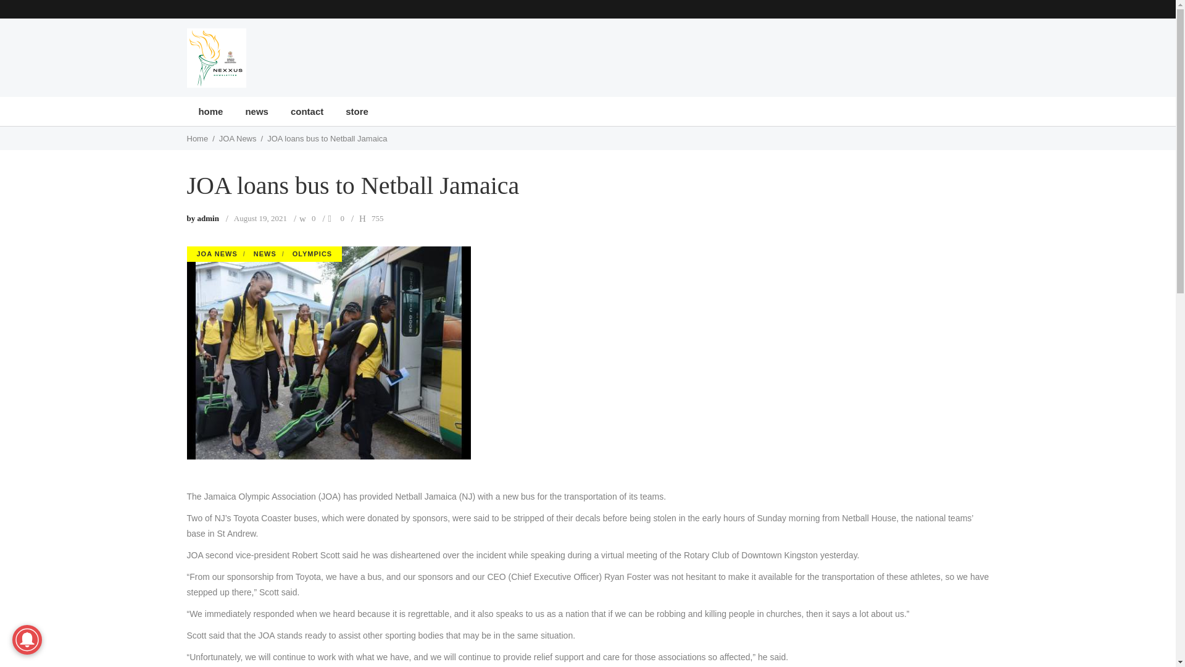 The image size is (1185, 667). What do you see at coordinates (257, 111) in the screenshot?
I see `news` at bounding box center [257, 111].